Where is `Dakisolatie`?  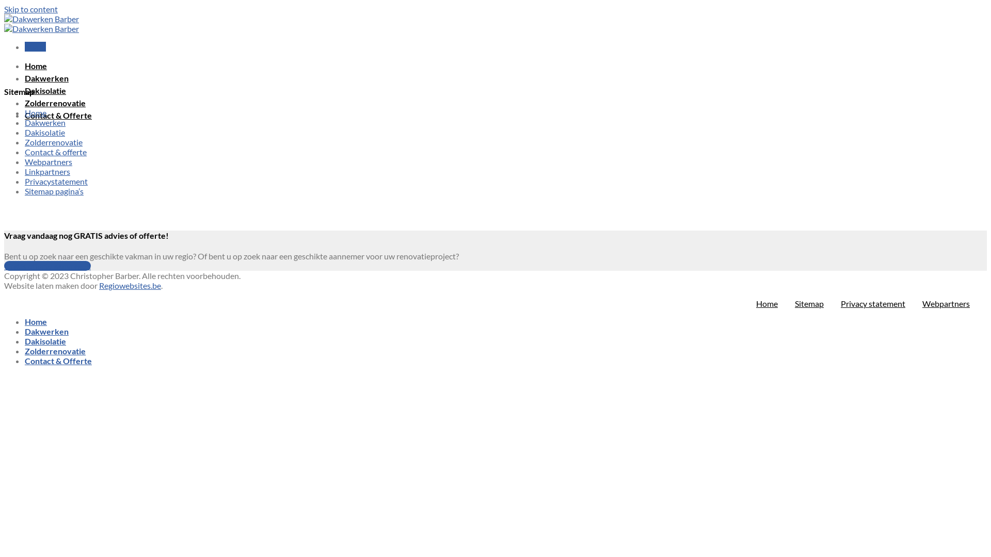 Dakisolatie is located at coordinates (45, 341).